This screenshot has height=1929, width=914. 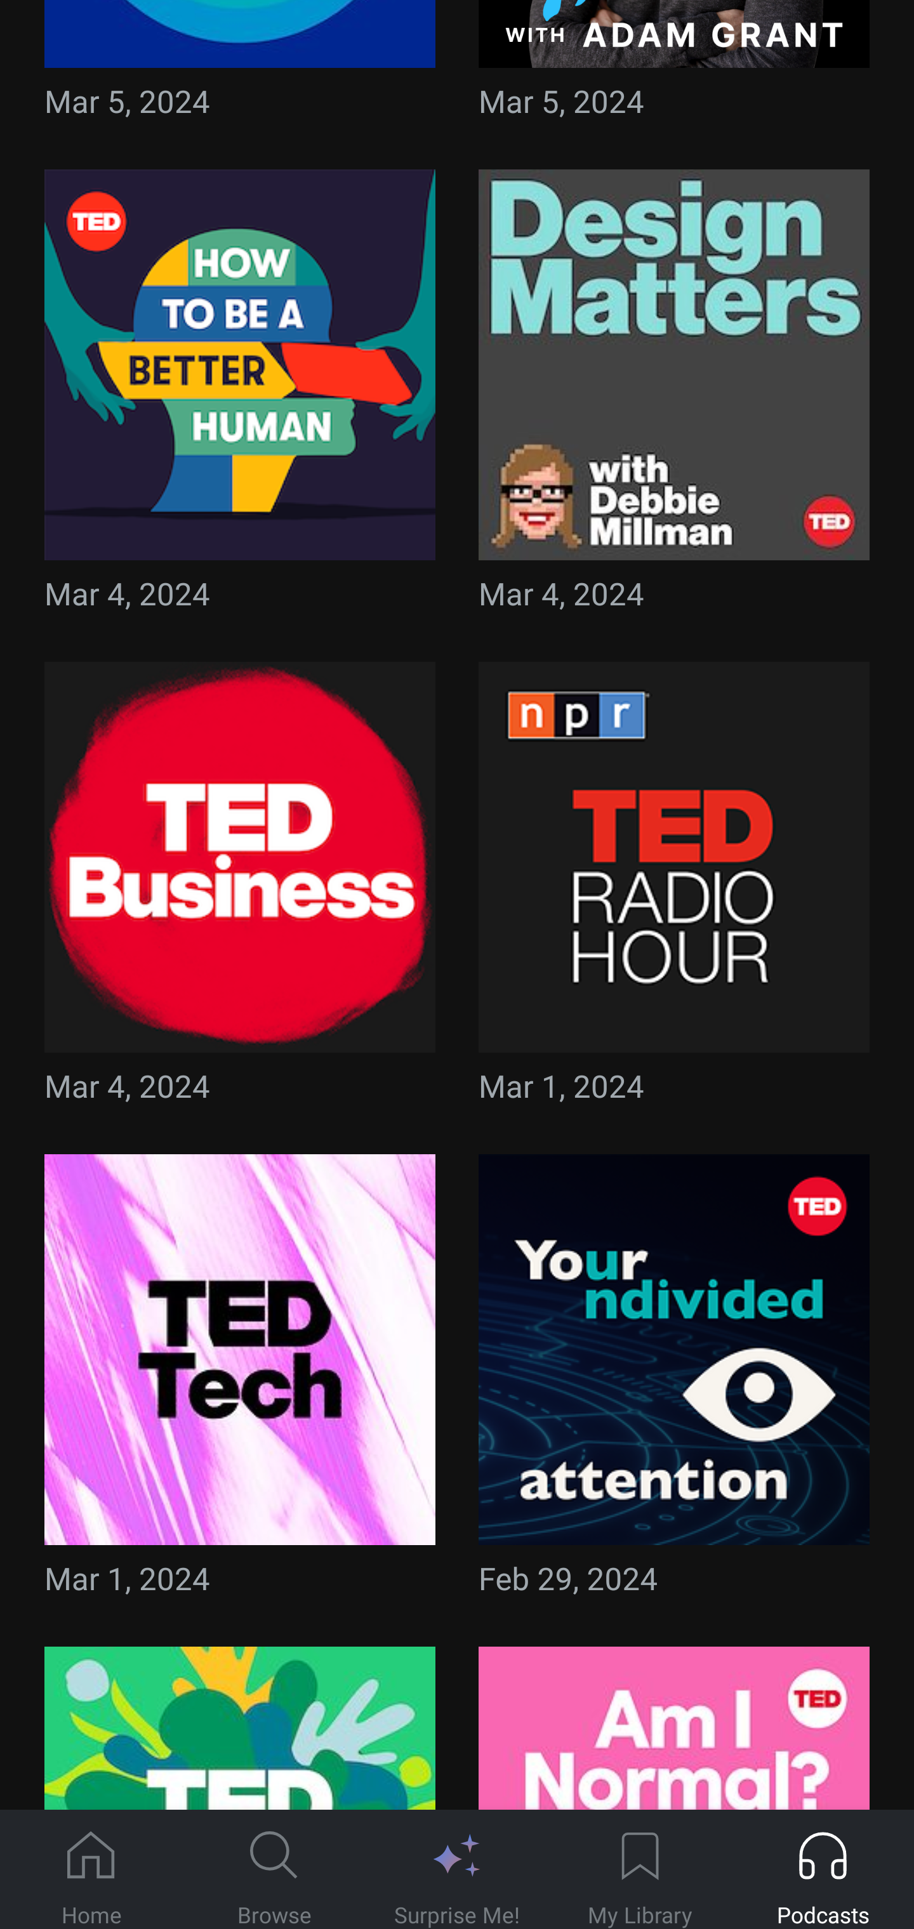 What do you see at coordinates (823, 1870) in the screenshot?
I see `Podcasts` at bounding box center [823, 1870].